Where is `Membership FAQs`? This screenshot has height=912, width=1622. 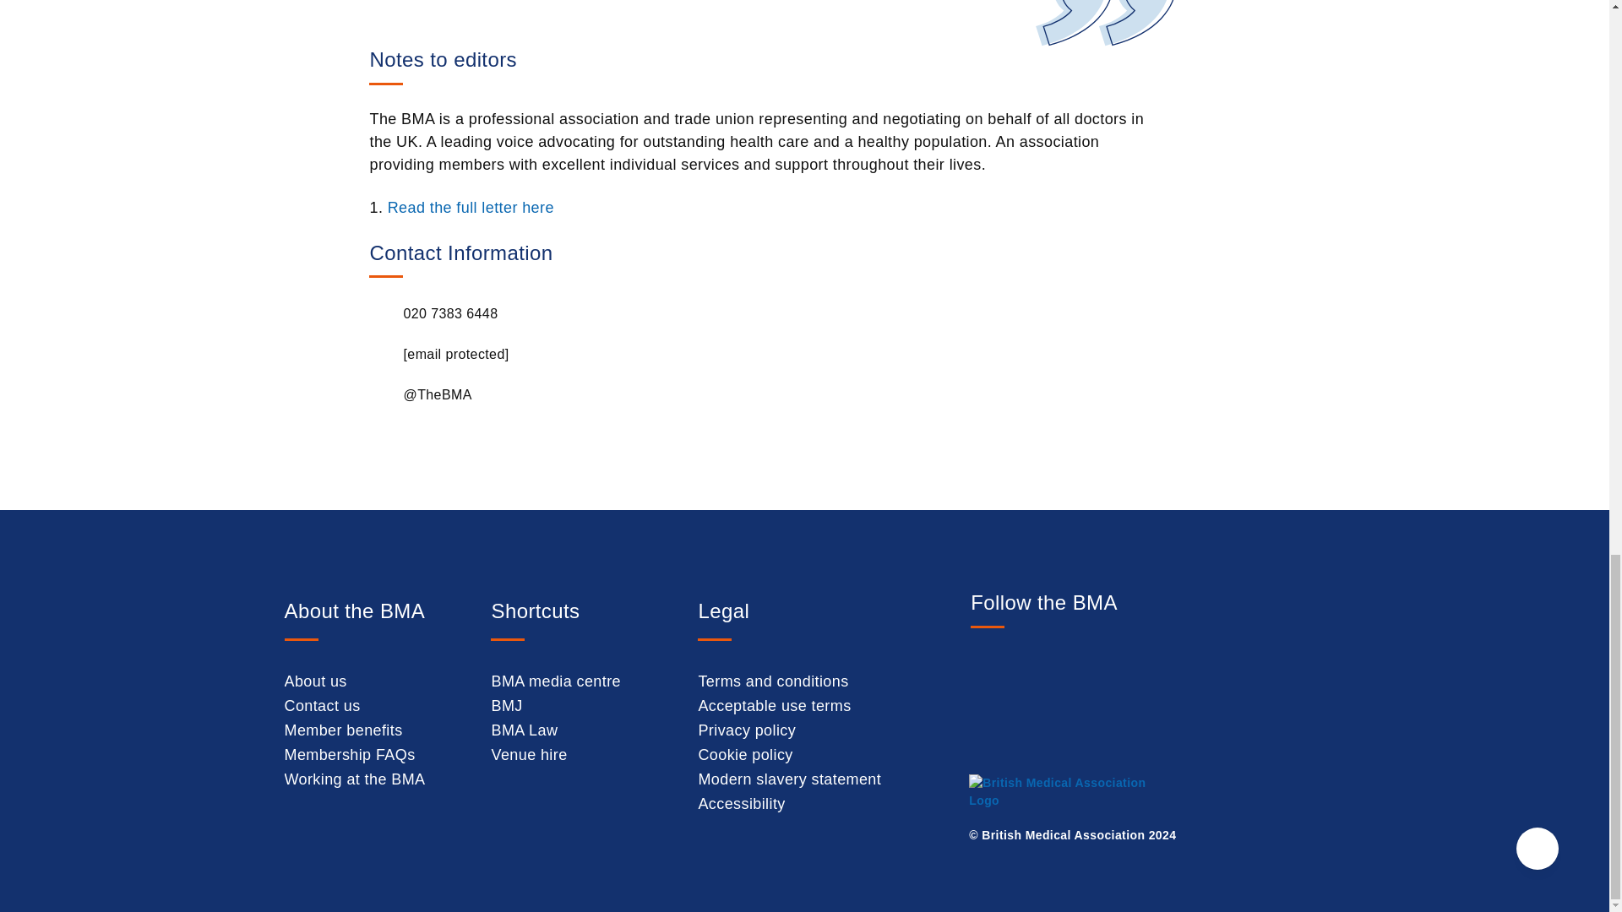
Membership FAQs is located at coordinates (350, 755).